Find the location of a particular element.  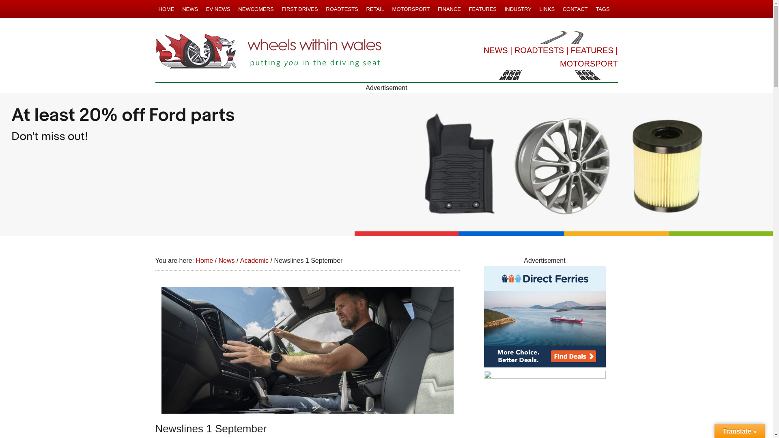

CONTACT is located at coordinates (575, 9).